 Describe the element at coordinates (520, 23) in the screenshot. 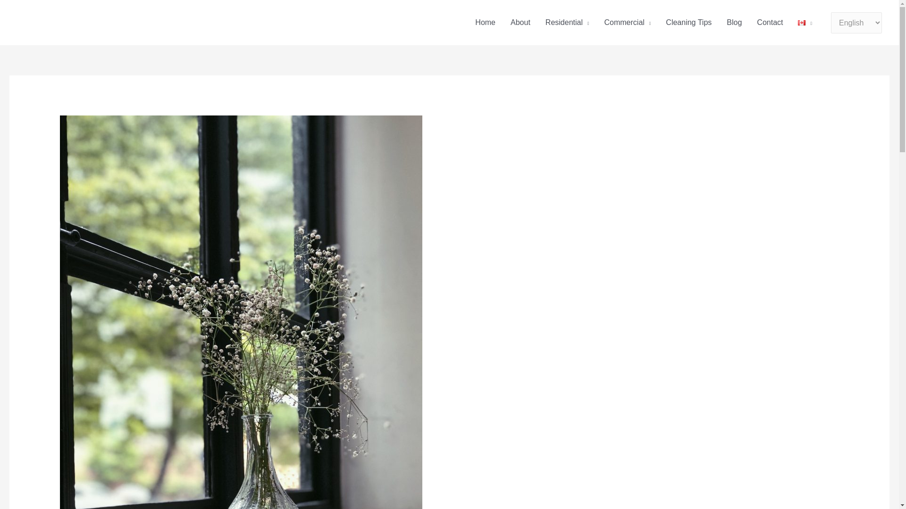

I see `About` at that location.